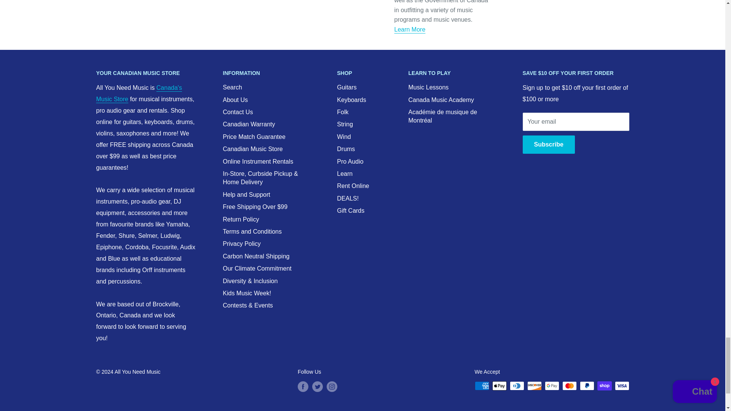  Describe the element at coordinates (139, 93) in the screenshot. I see `All You Need Music: Your Canadian Music Store` at that location.